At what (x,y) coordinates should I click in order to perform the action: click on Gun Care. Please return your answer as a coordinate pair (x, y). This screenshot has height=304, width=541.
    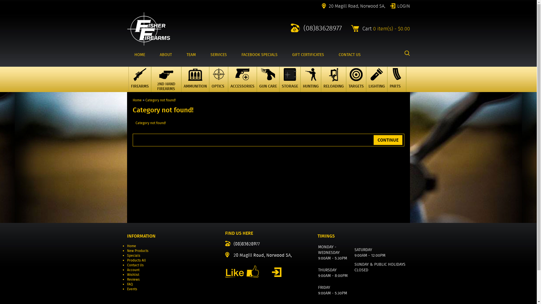
    Looking at the image, I should click on (268, 83).